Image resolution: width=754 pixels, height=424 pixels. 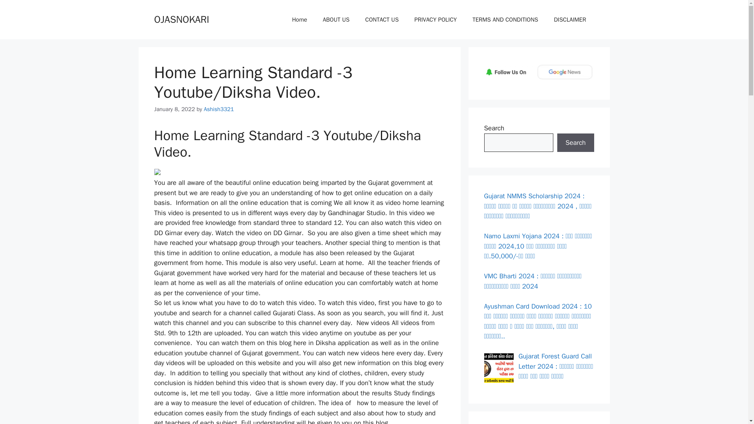 What do you see at coordinates (218, 109) in the screenshot?
I see `View all posts by Ashish3321` at bounding box center [218, 109].